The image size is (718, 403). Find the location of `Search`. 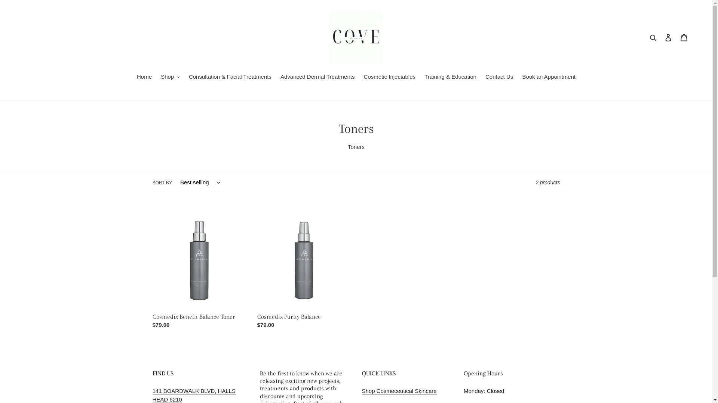

Search is located at coordinates (654, 37).